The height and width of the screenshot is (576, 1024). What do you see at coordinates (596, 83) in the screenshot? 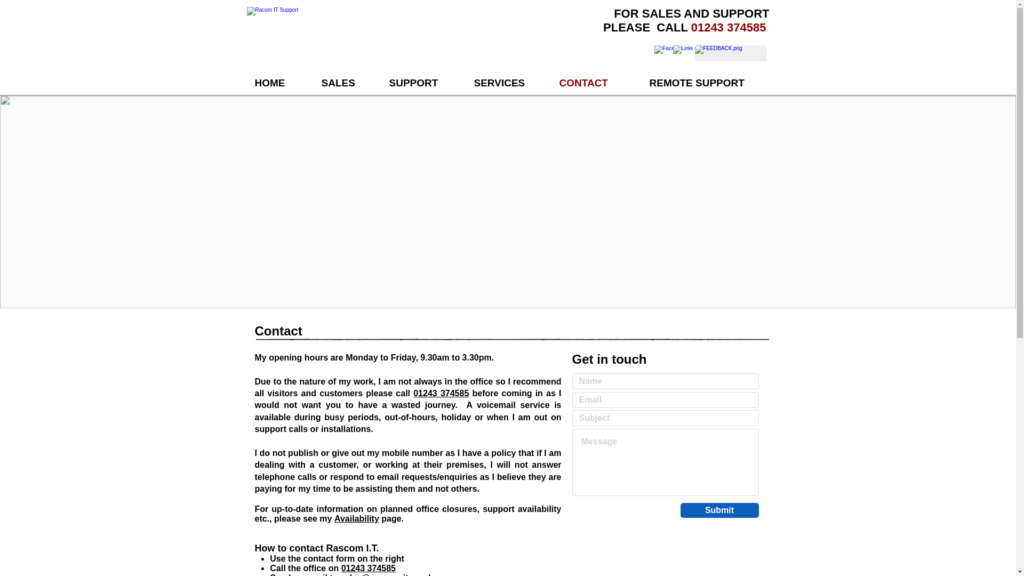
I see `CONTACT` at bounding box center [596, 83].